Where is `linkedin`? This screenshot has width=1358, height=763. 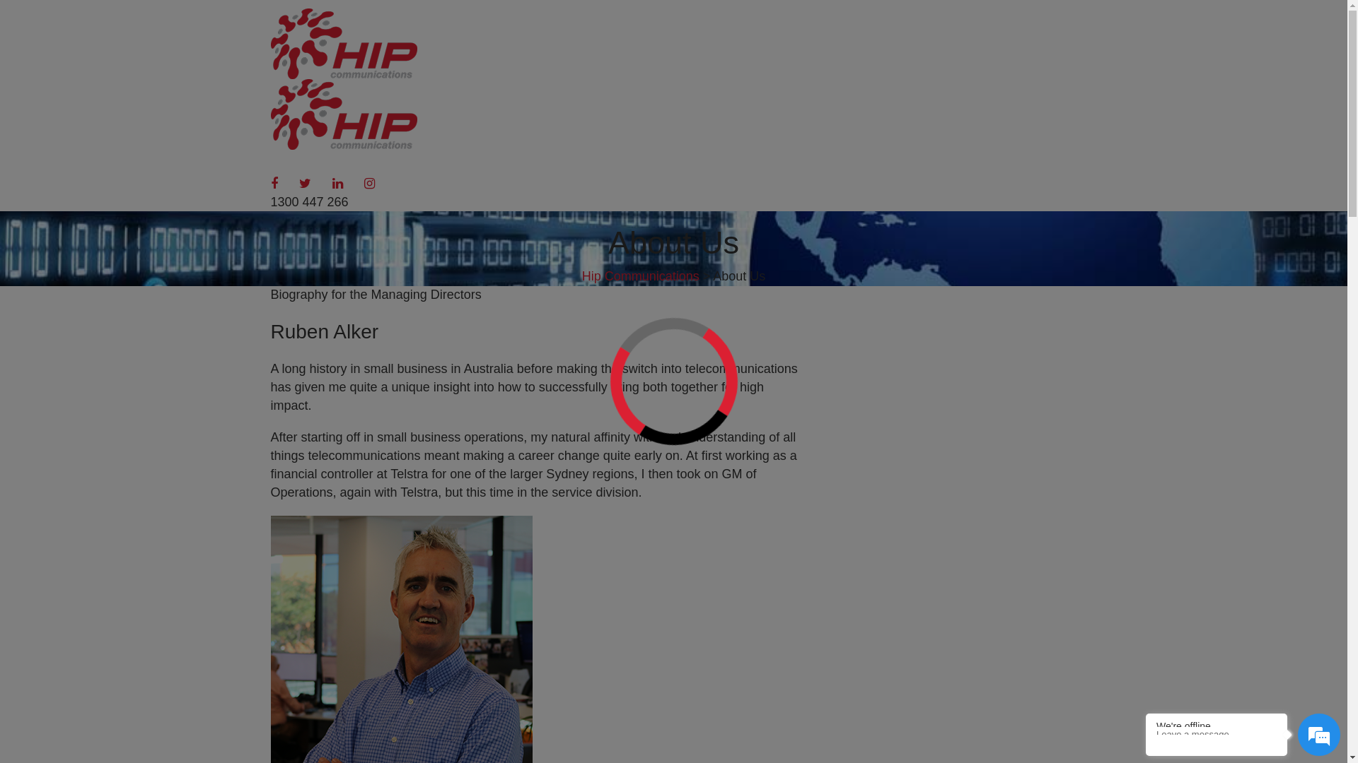 linkedin is located at coordinates (338, 184).